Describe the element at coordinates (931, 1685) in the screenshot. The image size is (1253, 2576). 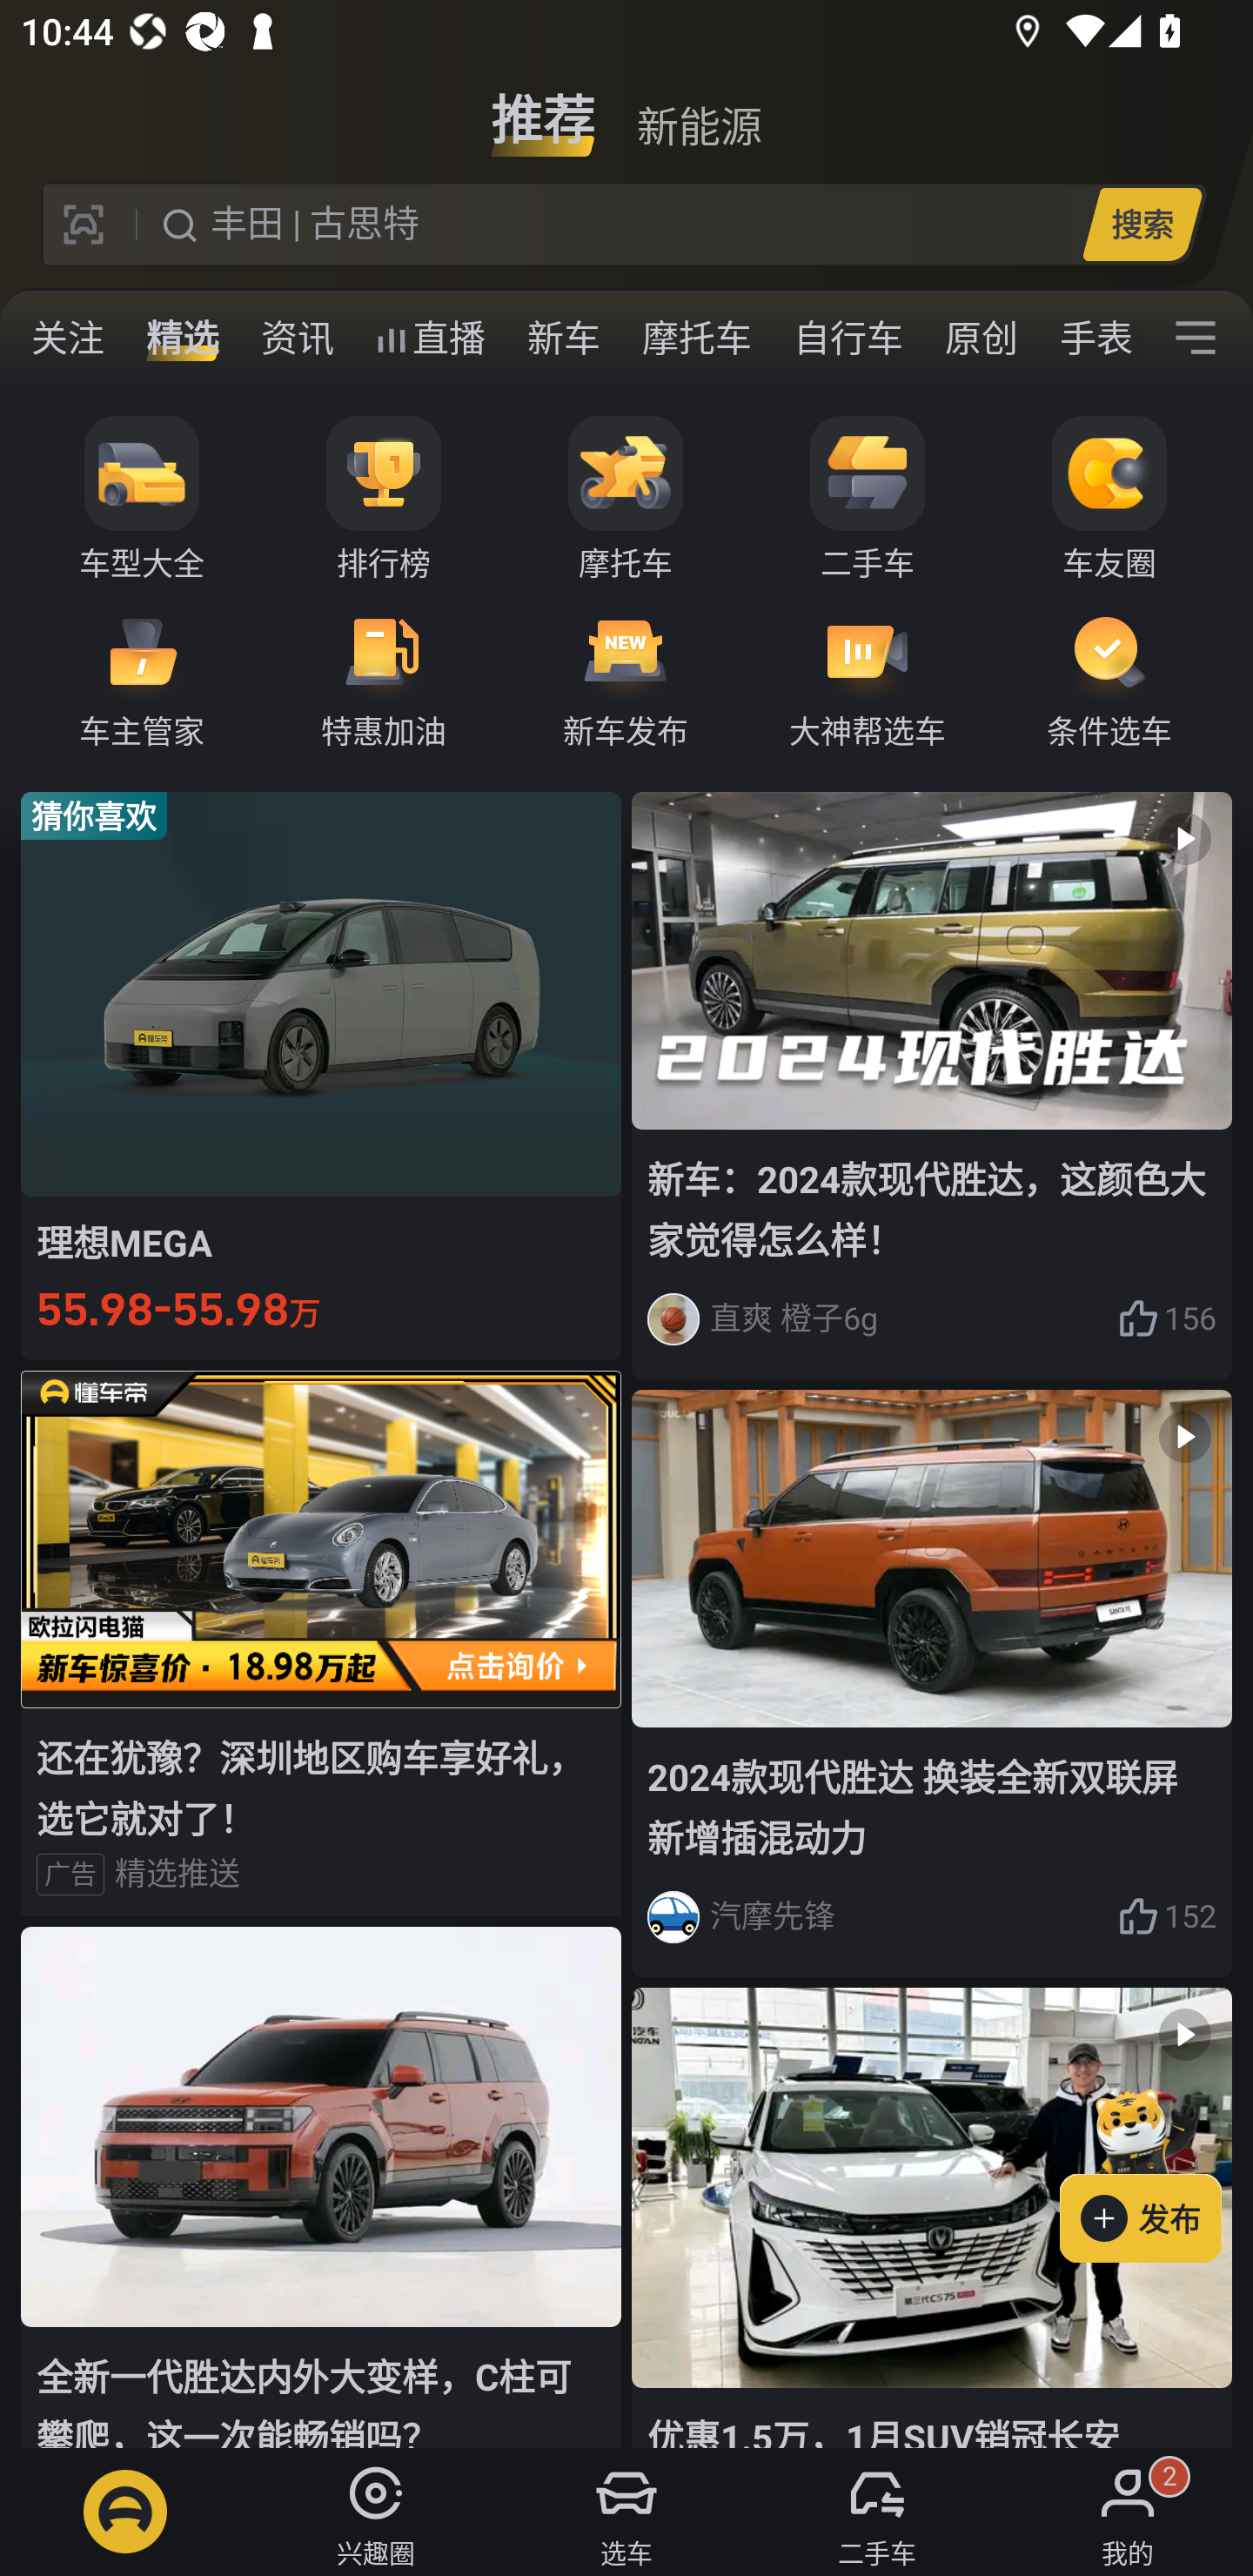
I see ` 2024款现代胜达 换装全新双联屏 新增插混动力 汽摩先锋 152` at that location.